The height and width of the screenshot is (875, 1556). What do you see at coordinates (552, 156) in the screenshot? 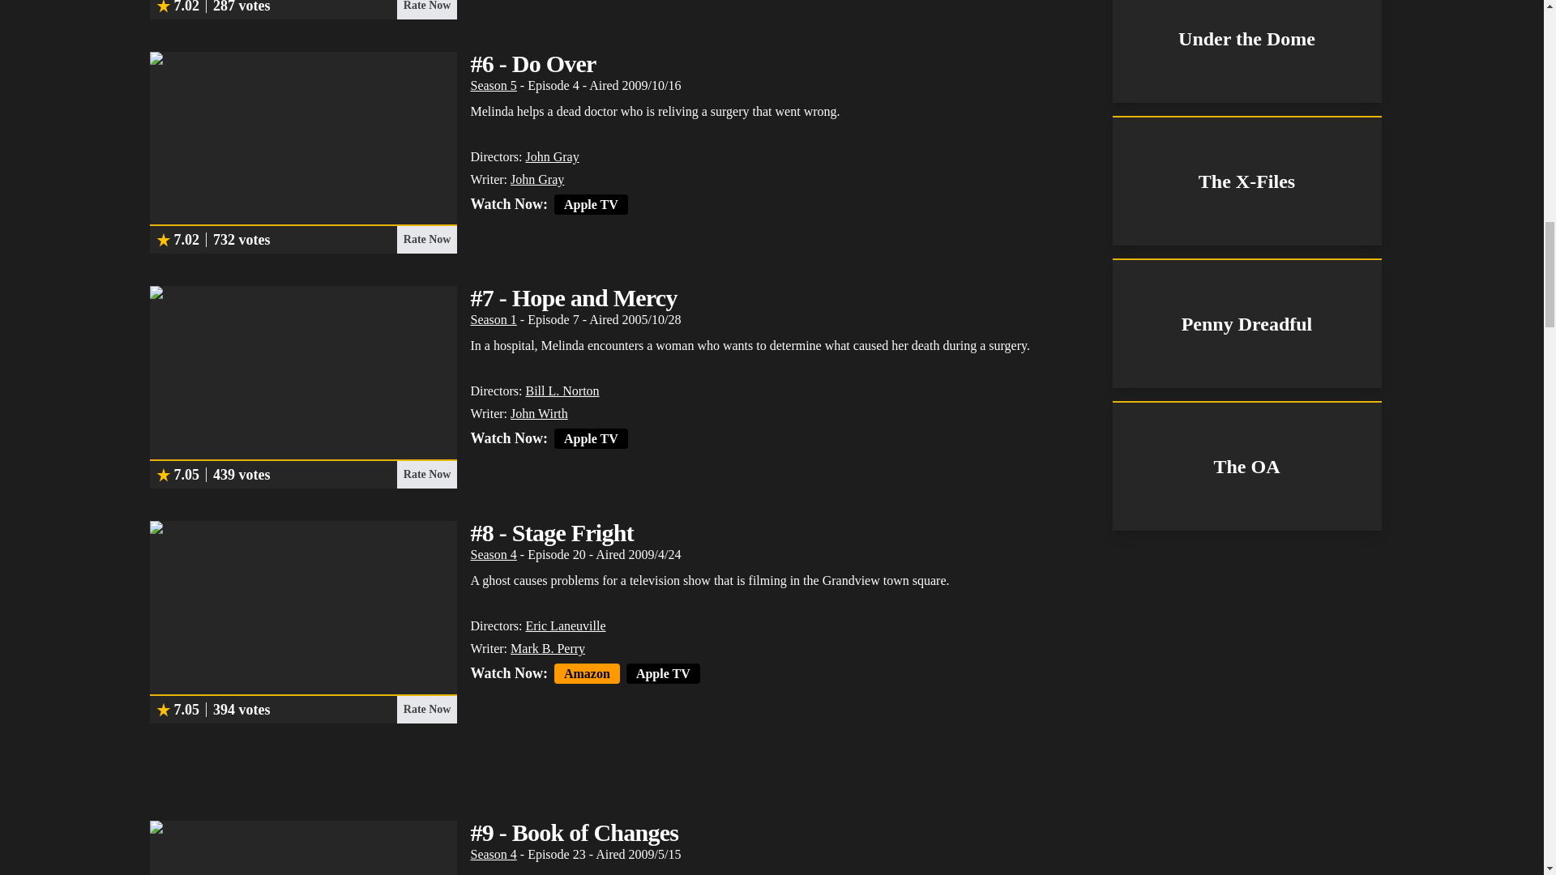
I see `John Gray` at bounding box center [552, 156].